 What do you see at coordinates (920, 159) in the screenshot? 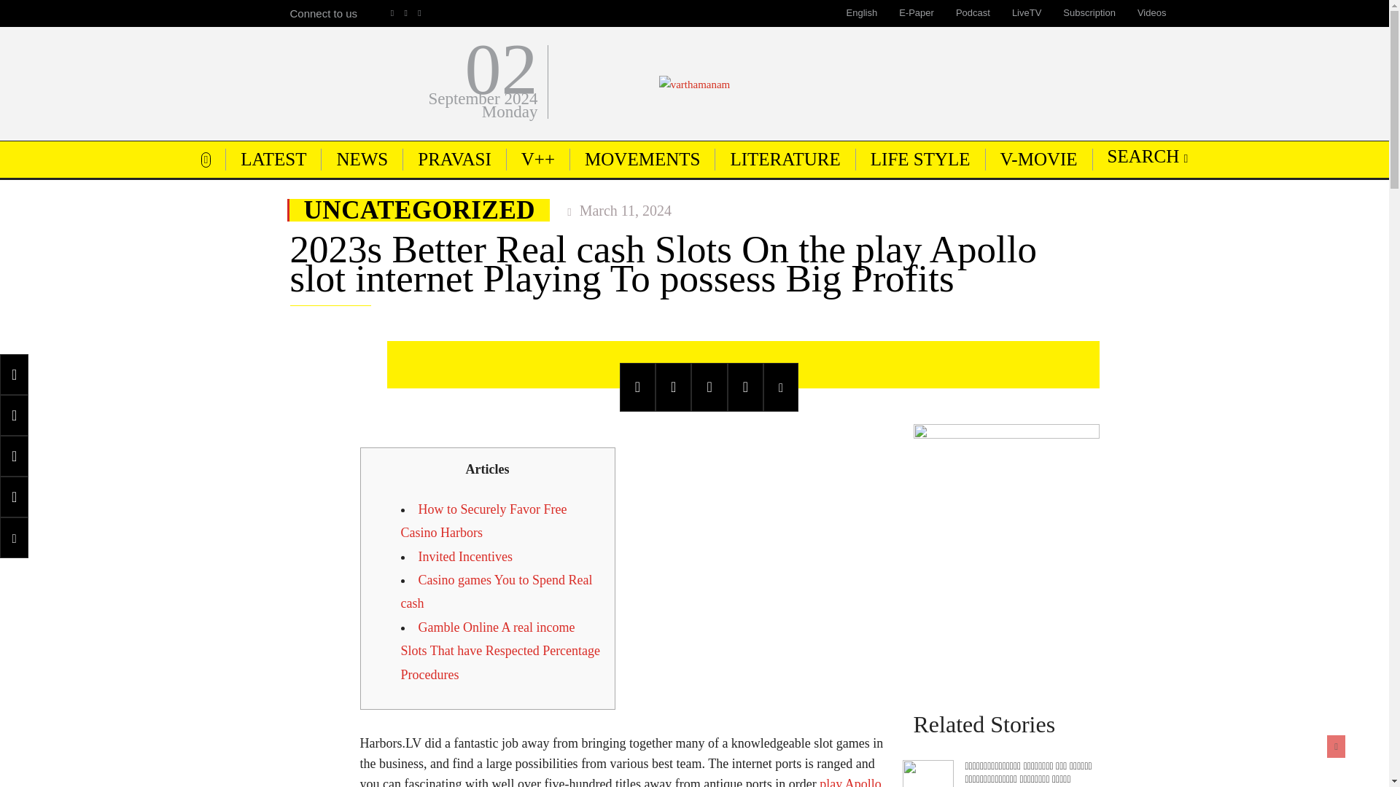
I see `LIFE STYLE` at bounding box center [920, 159].